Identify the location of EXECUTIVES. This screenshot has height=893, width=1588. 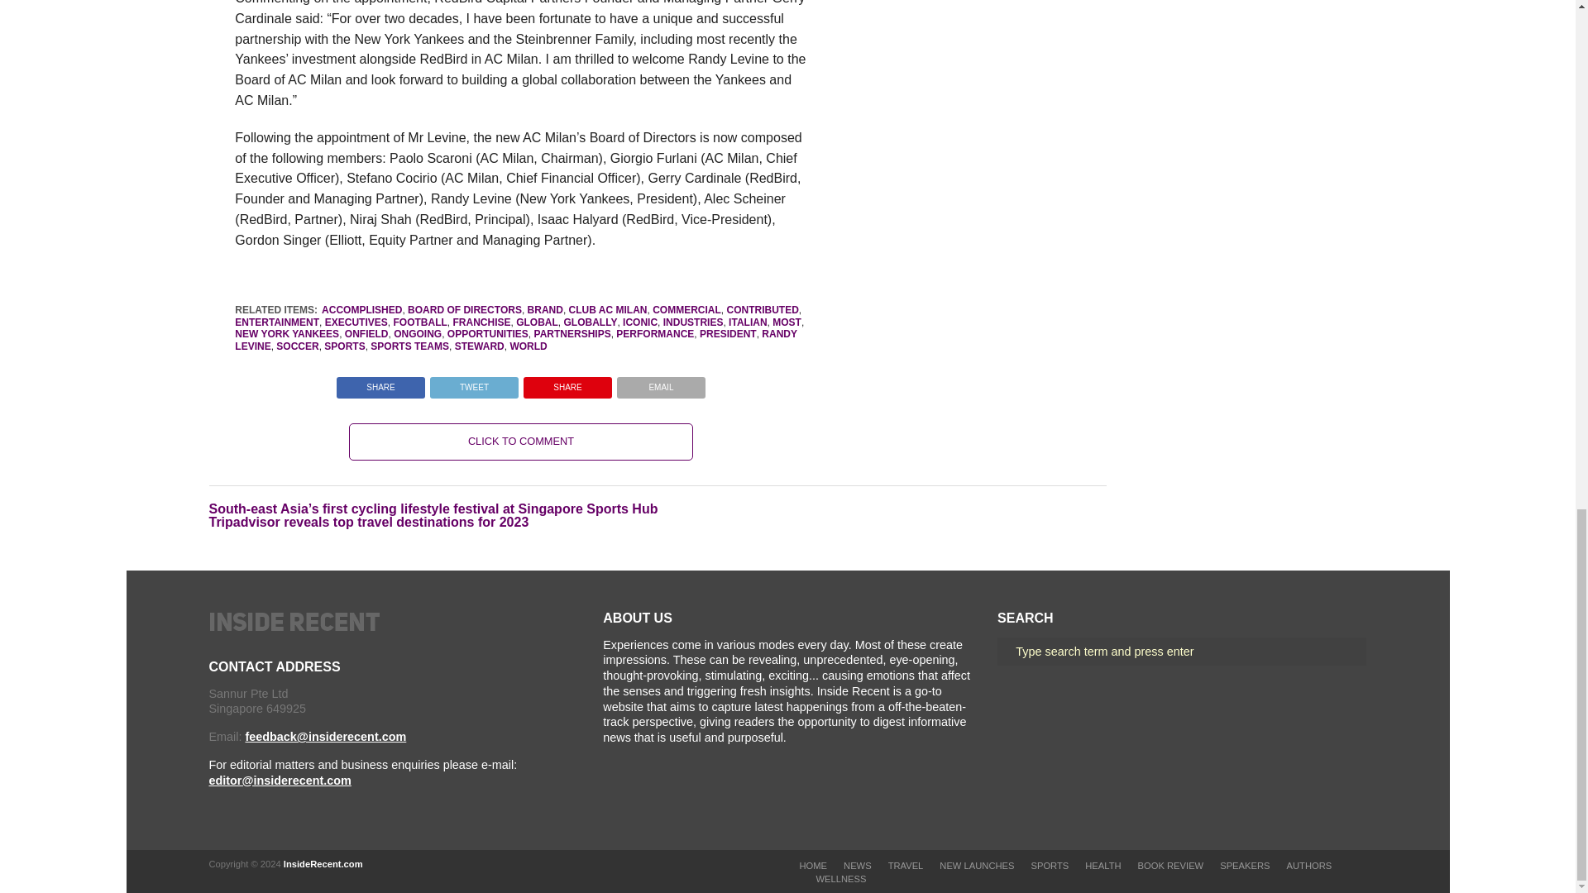
(356, 322).